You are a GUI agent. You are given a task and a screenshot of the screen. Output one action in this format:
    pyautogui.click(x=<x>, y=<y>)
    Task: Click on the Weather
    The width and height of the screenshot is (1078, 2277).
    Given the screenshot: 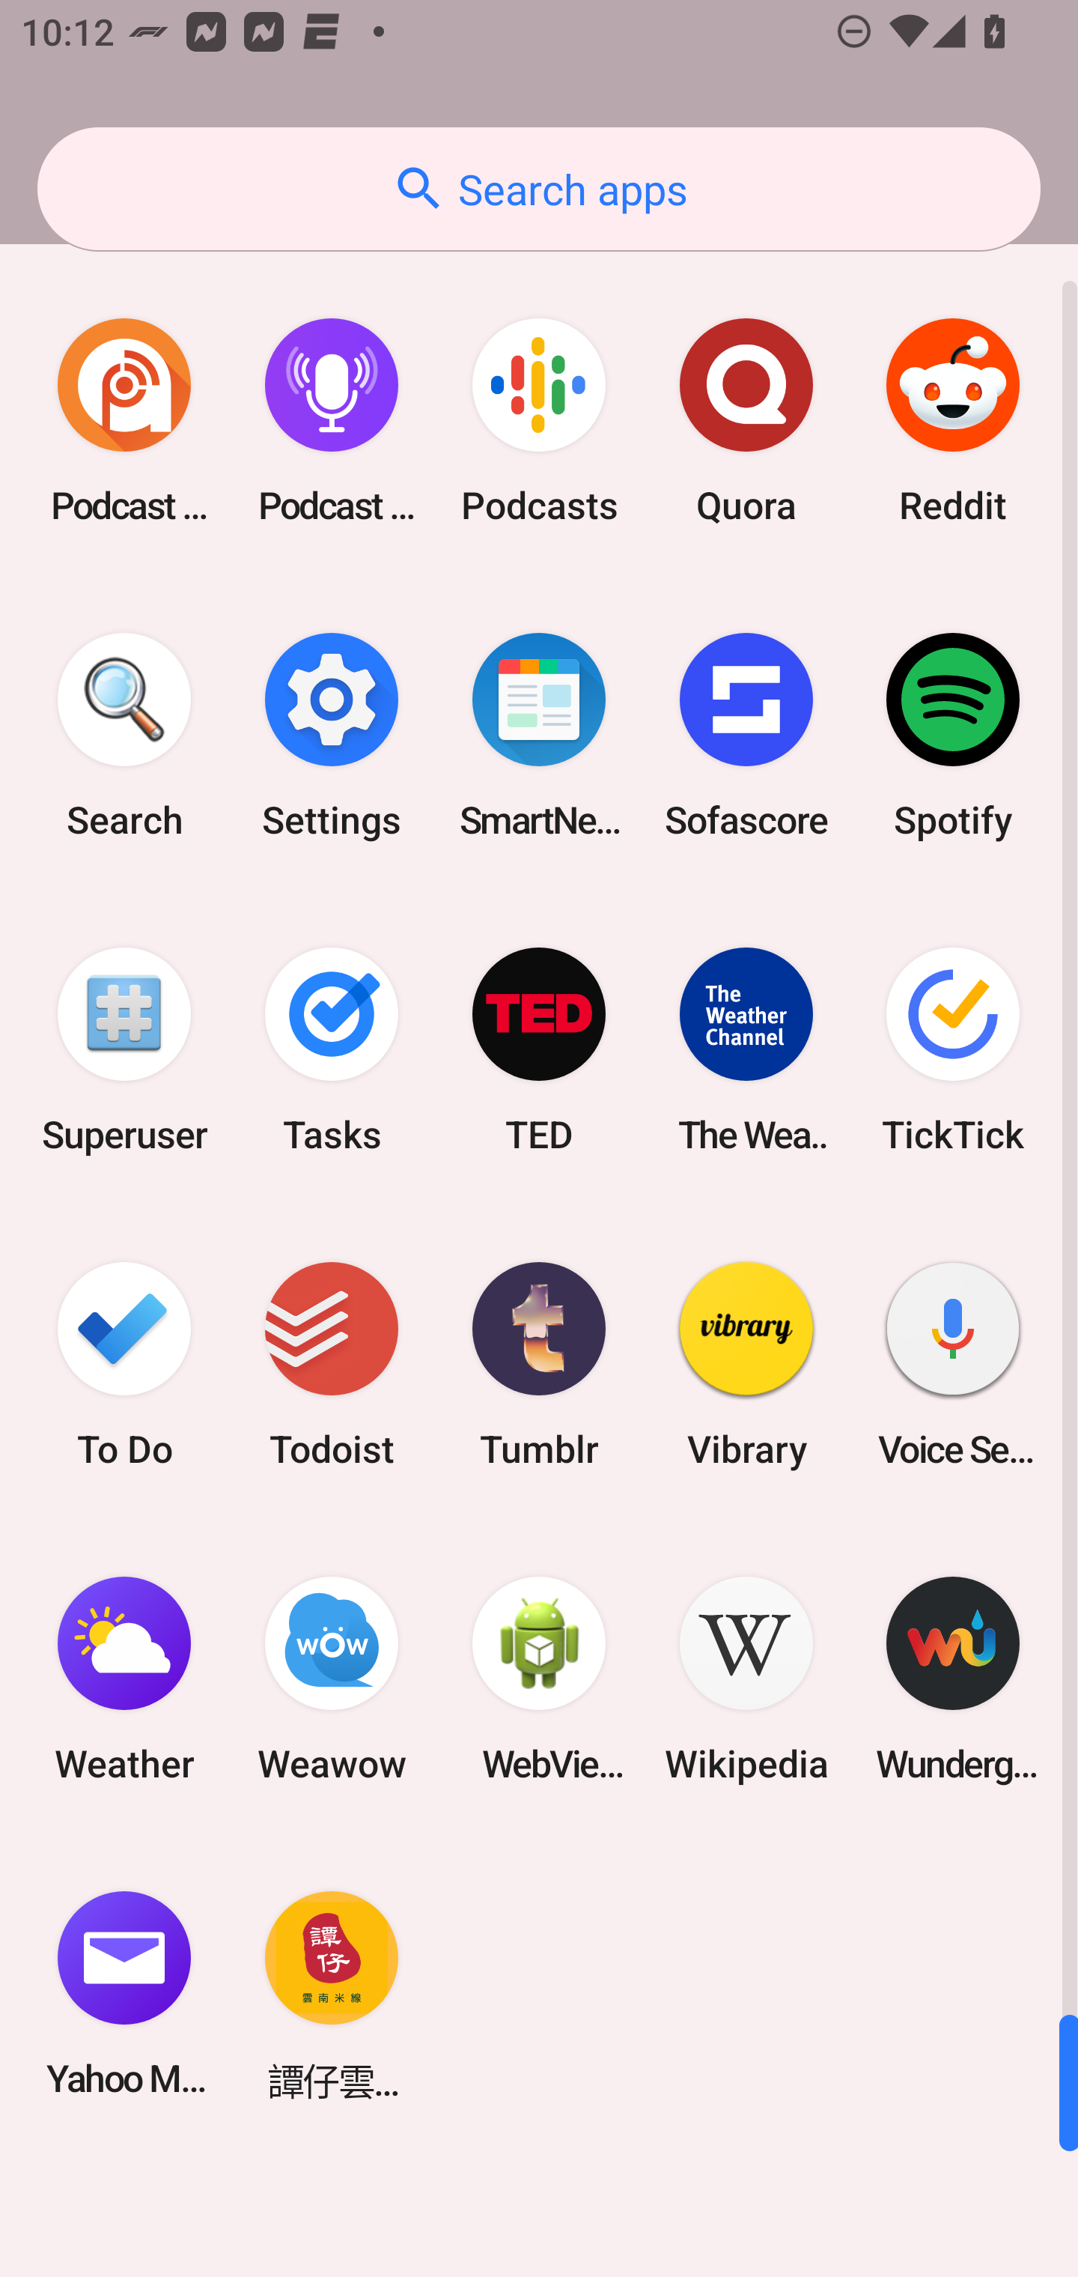 What is the action you would take?
    pyautogui.click(x=124, y=1679)
    